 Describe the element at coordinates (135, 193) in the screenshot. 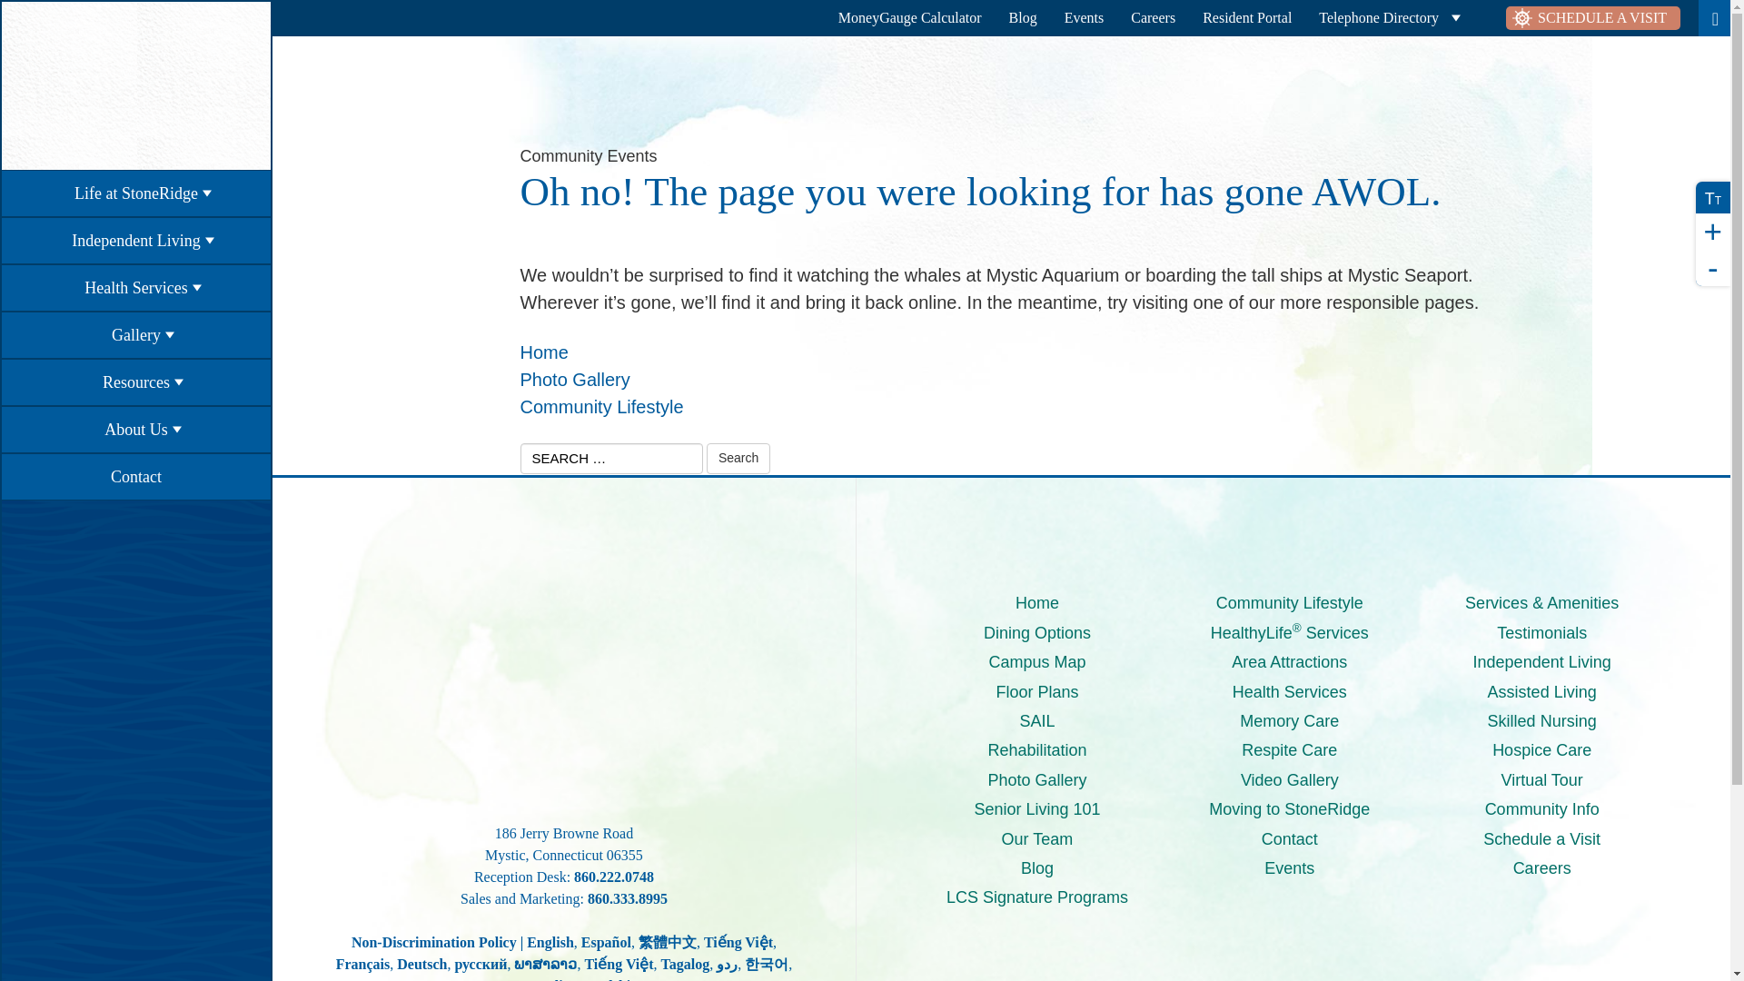

I see `Life at StoneRidge` at that location.